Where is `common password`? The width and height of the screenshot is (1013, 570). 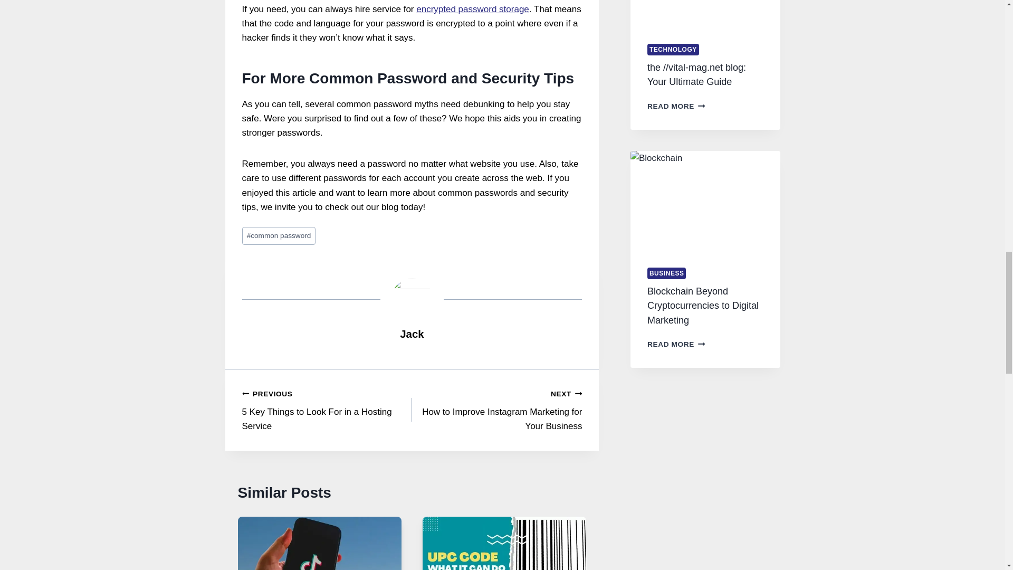
common password is located at coordinates (326, 410).